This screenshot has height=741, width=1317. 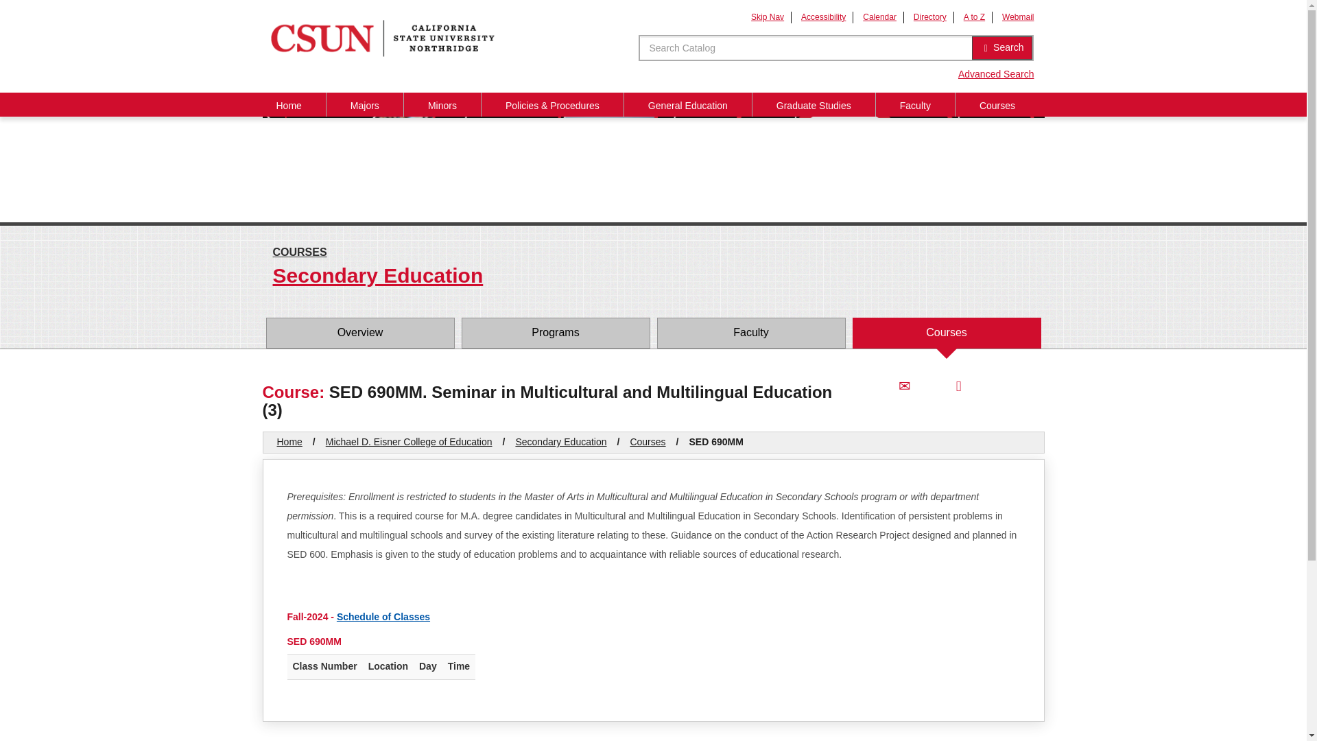 What do you see at coordinates (958, 386) in the screenshot?
I see `Print this page.` at bounding box center [958, 386].